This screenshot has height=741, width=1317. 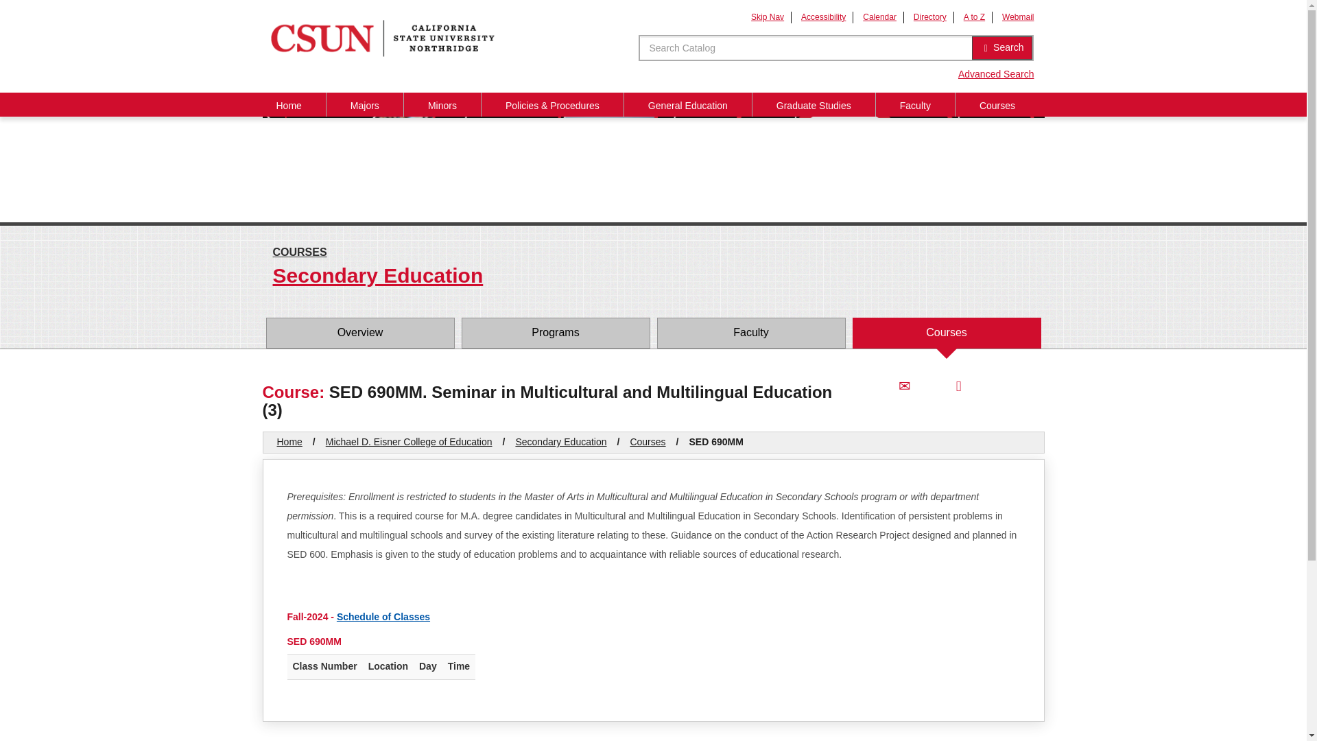 What do you see at coordinates (958, 386) in the screenshot?
I see `Print this page.` at bounding box center [958, 386].